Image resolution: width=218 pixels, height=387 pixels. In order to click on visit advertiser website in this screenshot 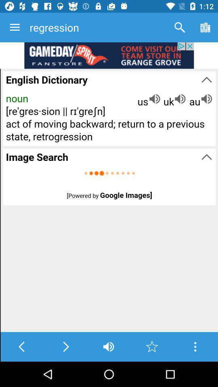, I will do `click(109, 56)`.